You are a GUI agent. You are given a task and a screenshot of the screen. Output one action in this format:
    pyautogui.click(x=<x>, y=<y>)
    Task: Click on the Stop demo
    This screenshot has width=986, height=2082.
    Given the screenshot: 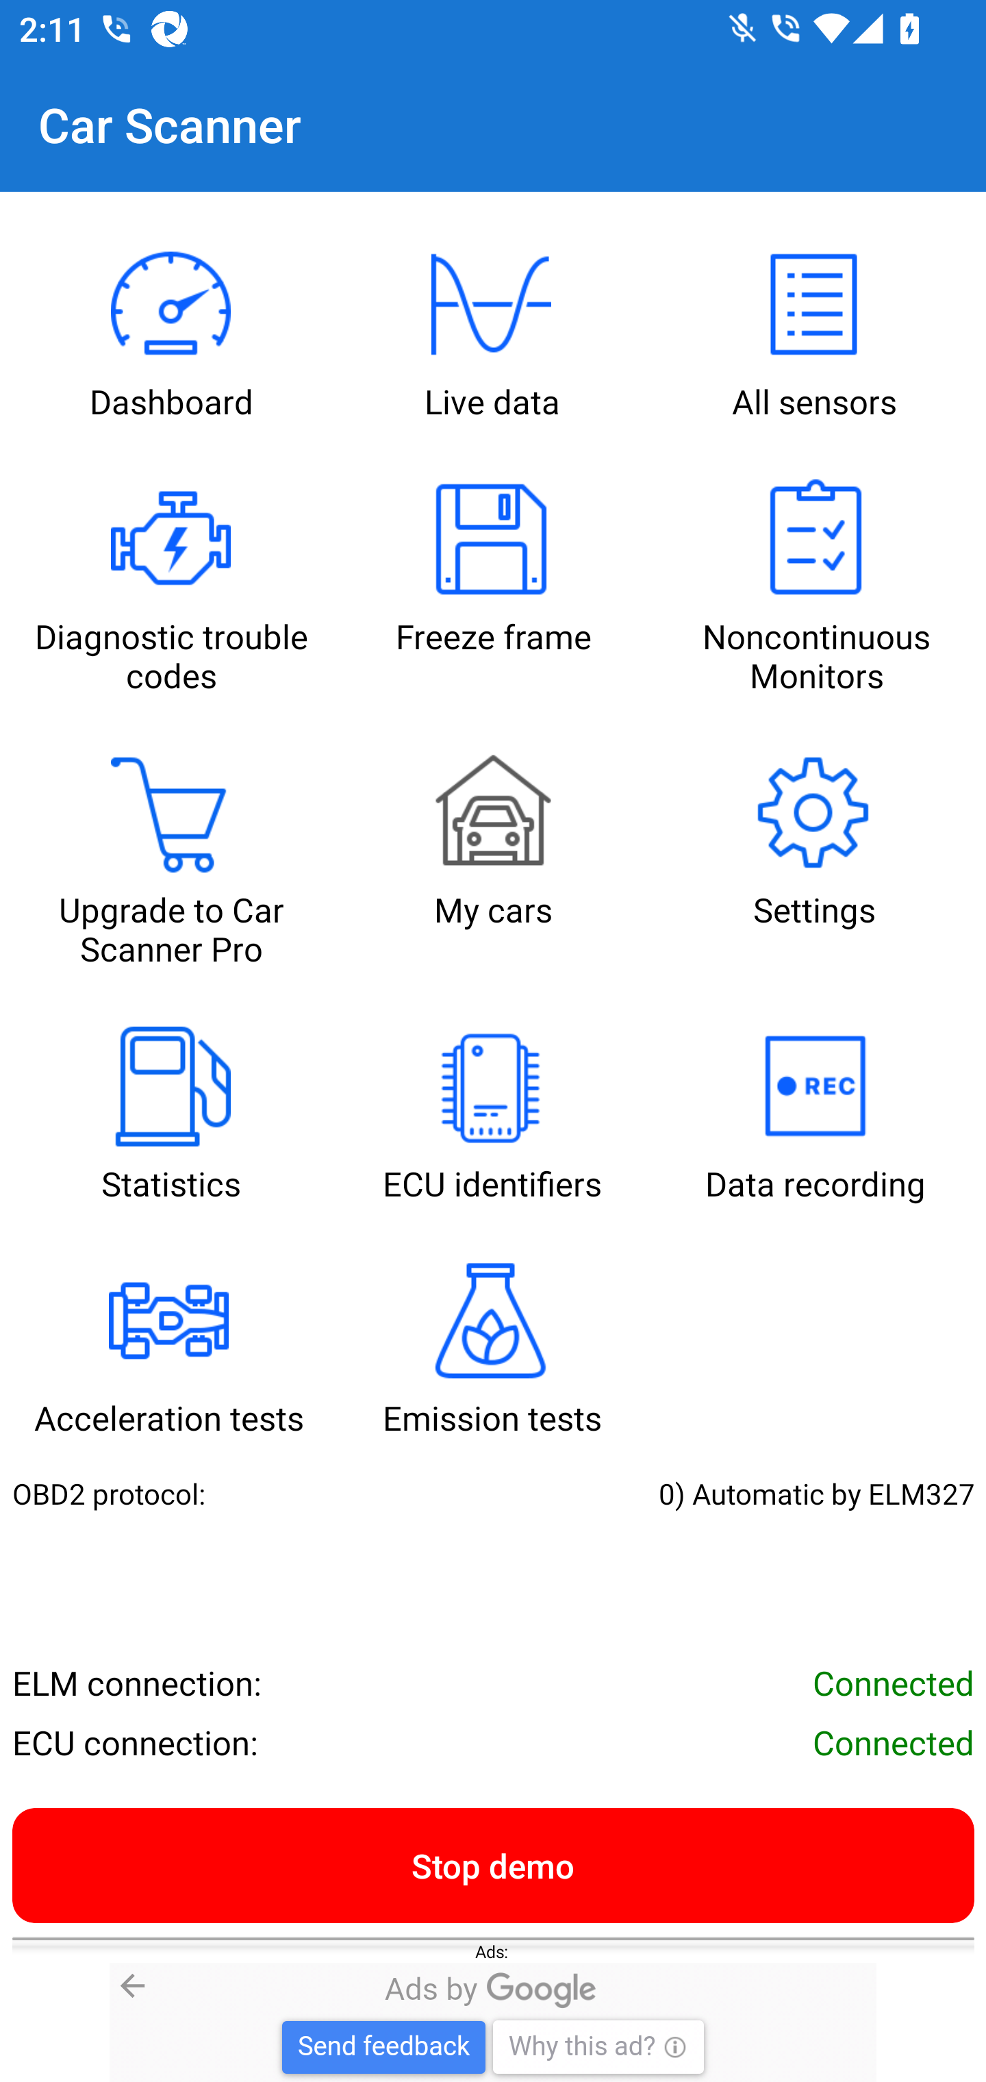 What is the action you would take?
    pyautogui.click(x=493, y=1865)
    